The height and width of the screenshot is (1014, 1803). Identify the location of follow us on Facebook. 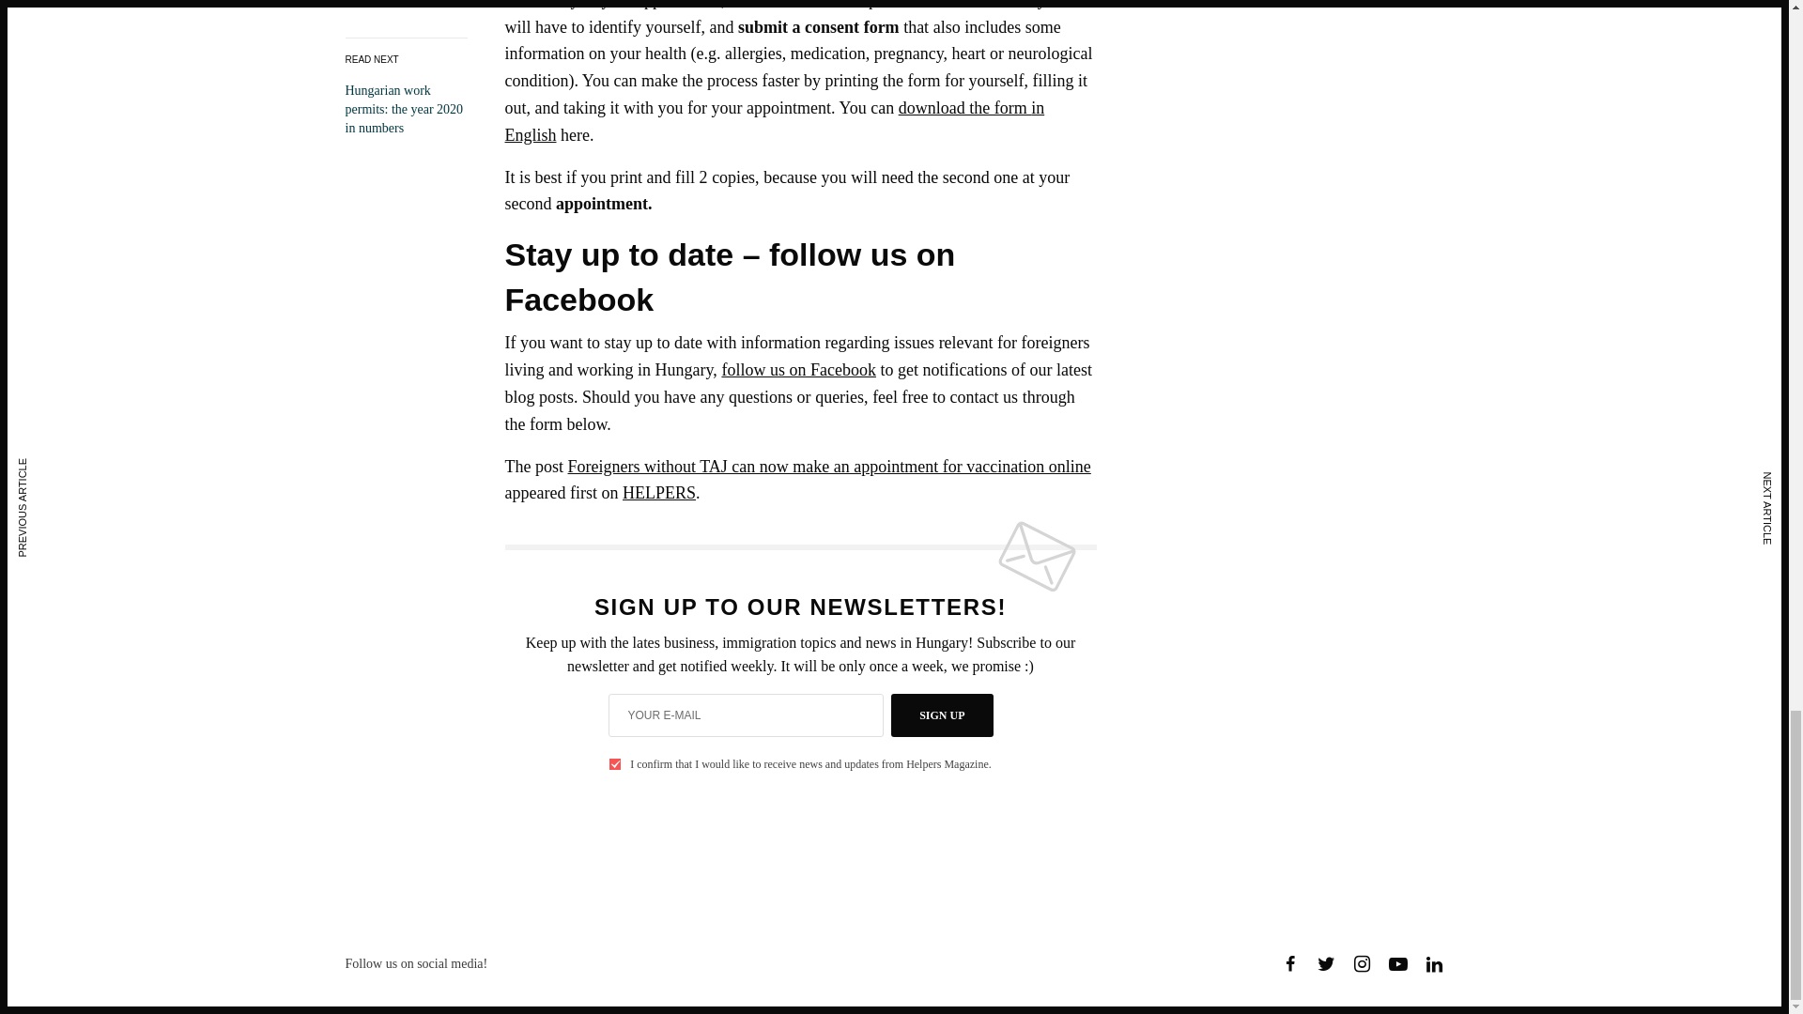
(798, 370).